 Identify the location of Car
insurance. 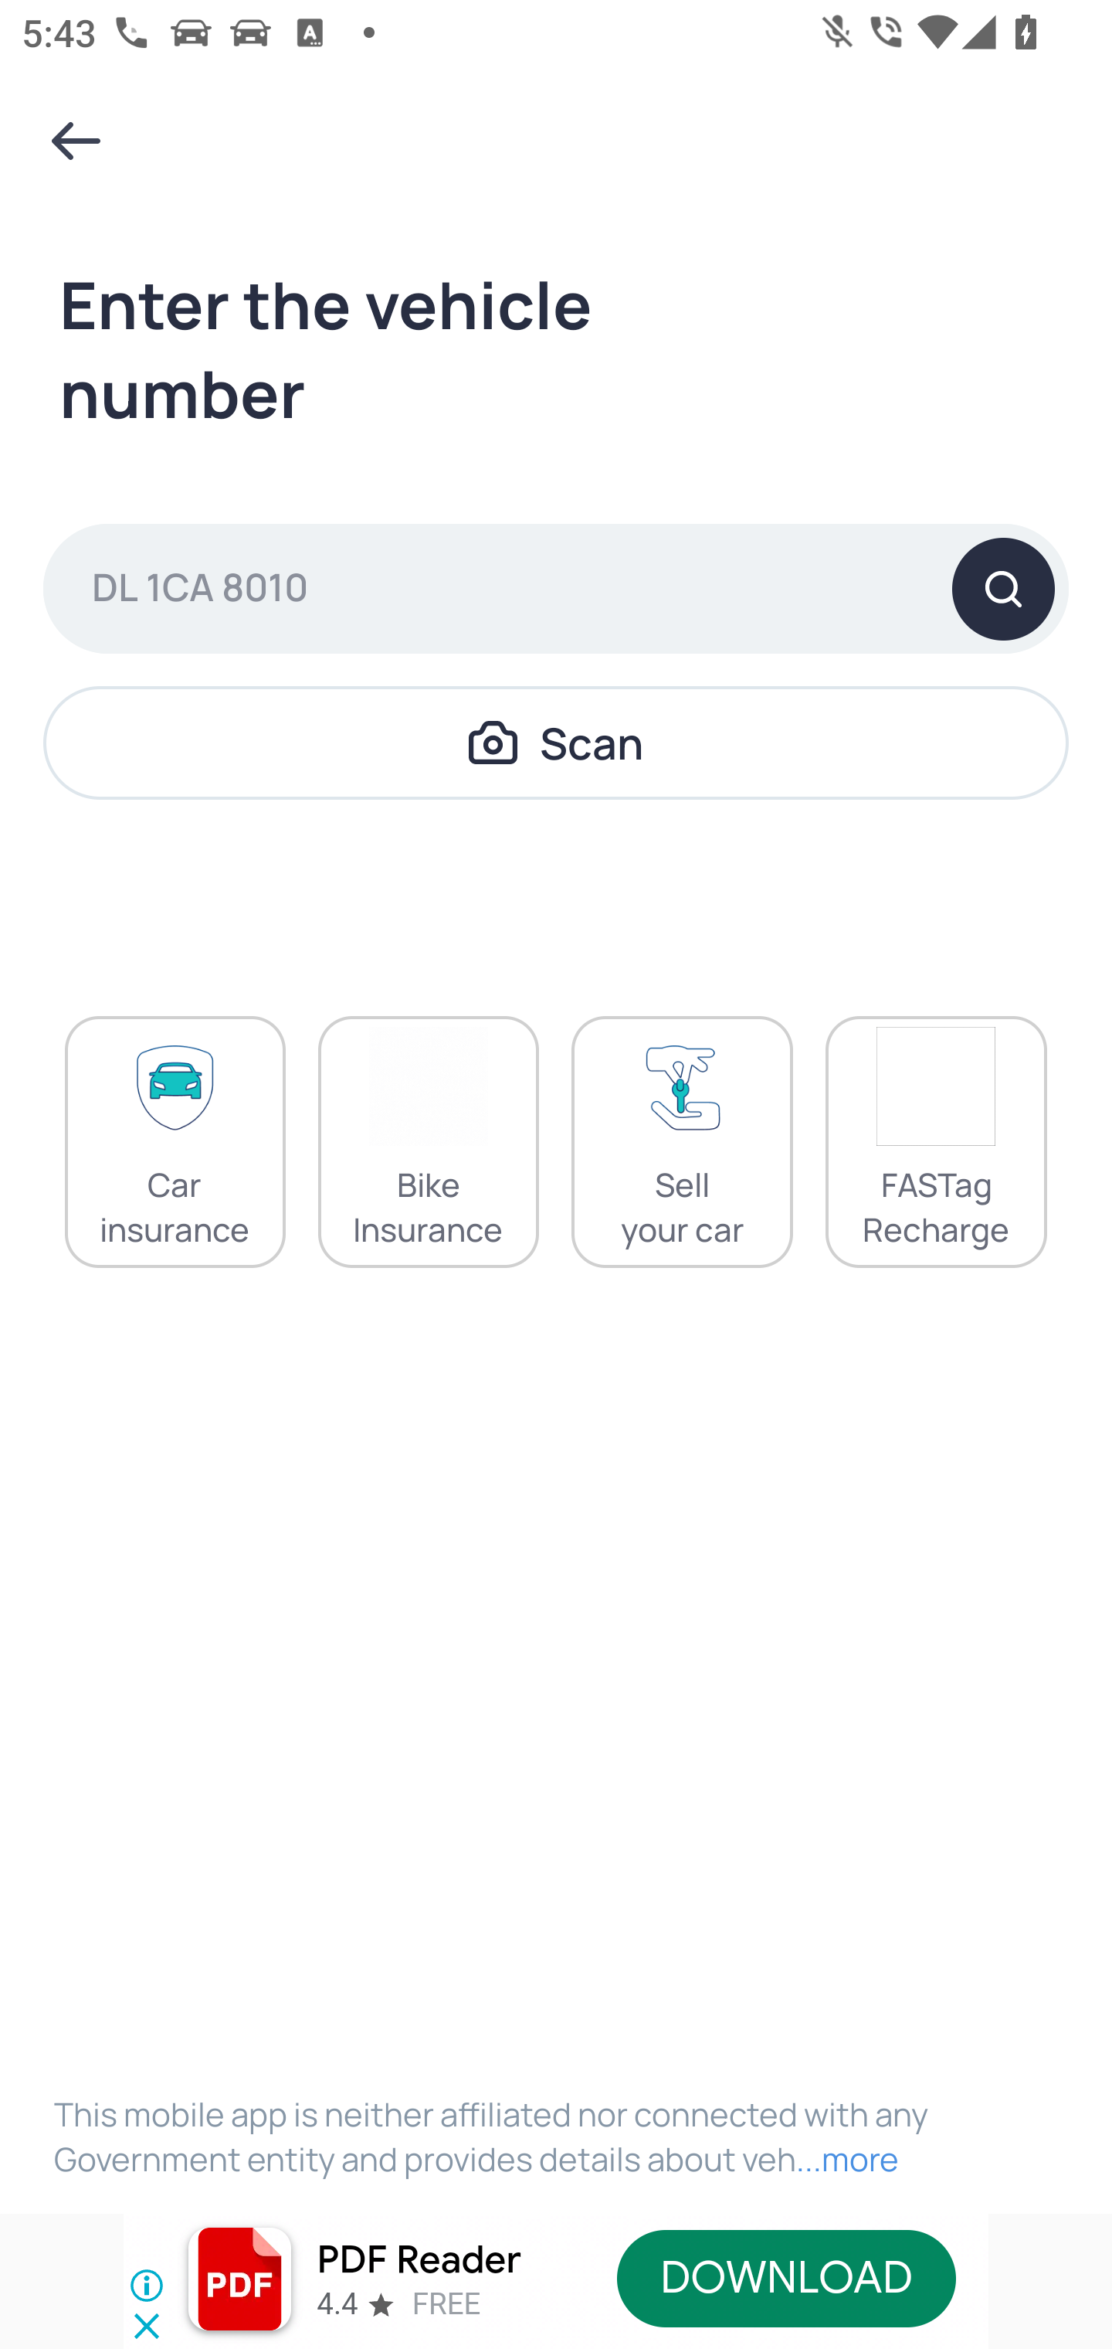
(175, 1142).